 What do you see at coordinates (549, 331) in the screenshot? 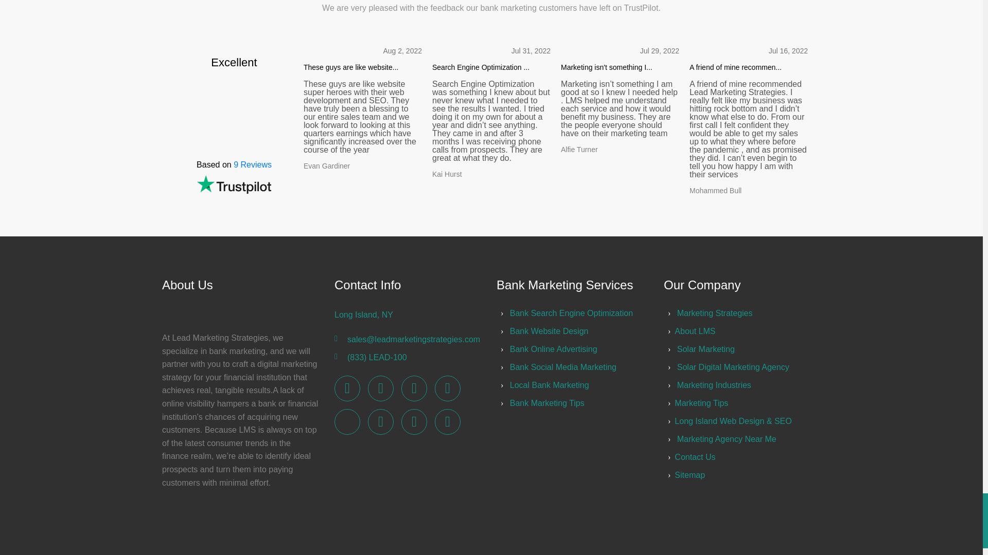
I see `PPC Advertising` at bounding box center [549, 331].